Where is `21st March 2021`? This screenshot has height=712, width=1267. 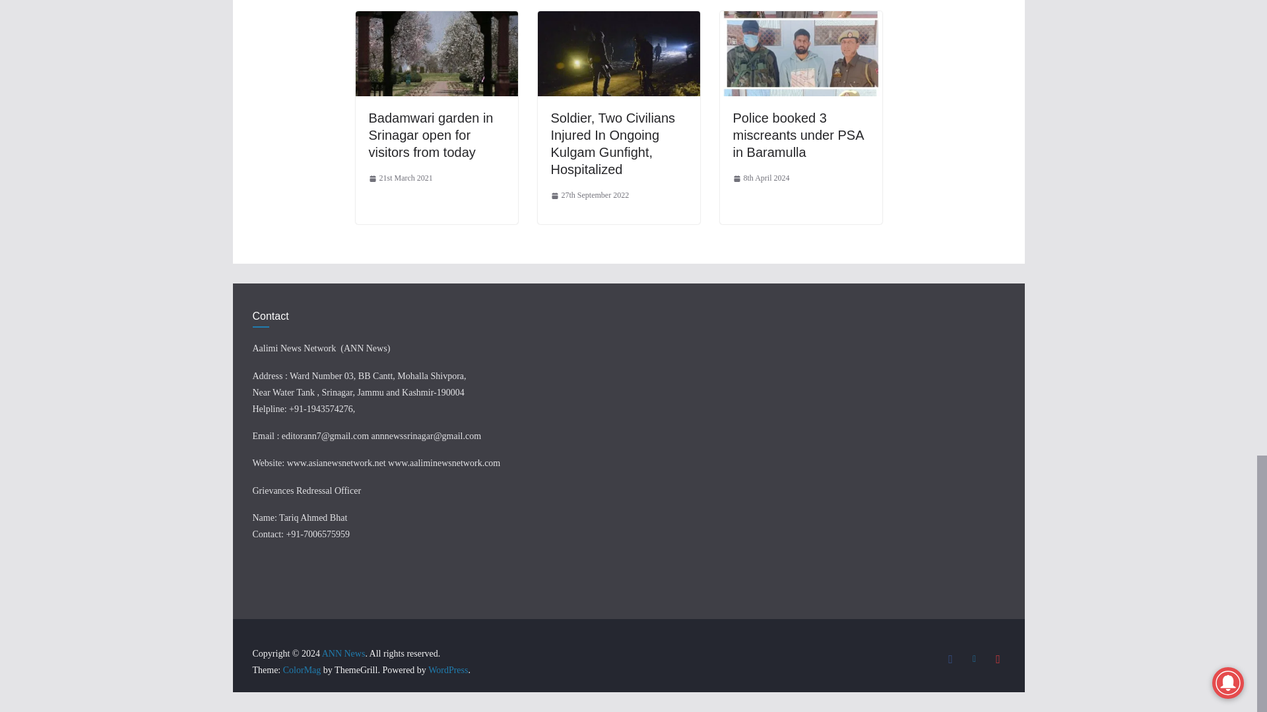
21st March 2021 is located at coordinates (400, 178).